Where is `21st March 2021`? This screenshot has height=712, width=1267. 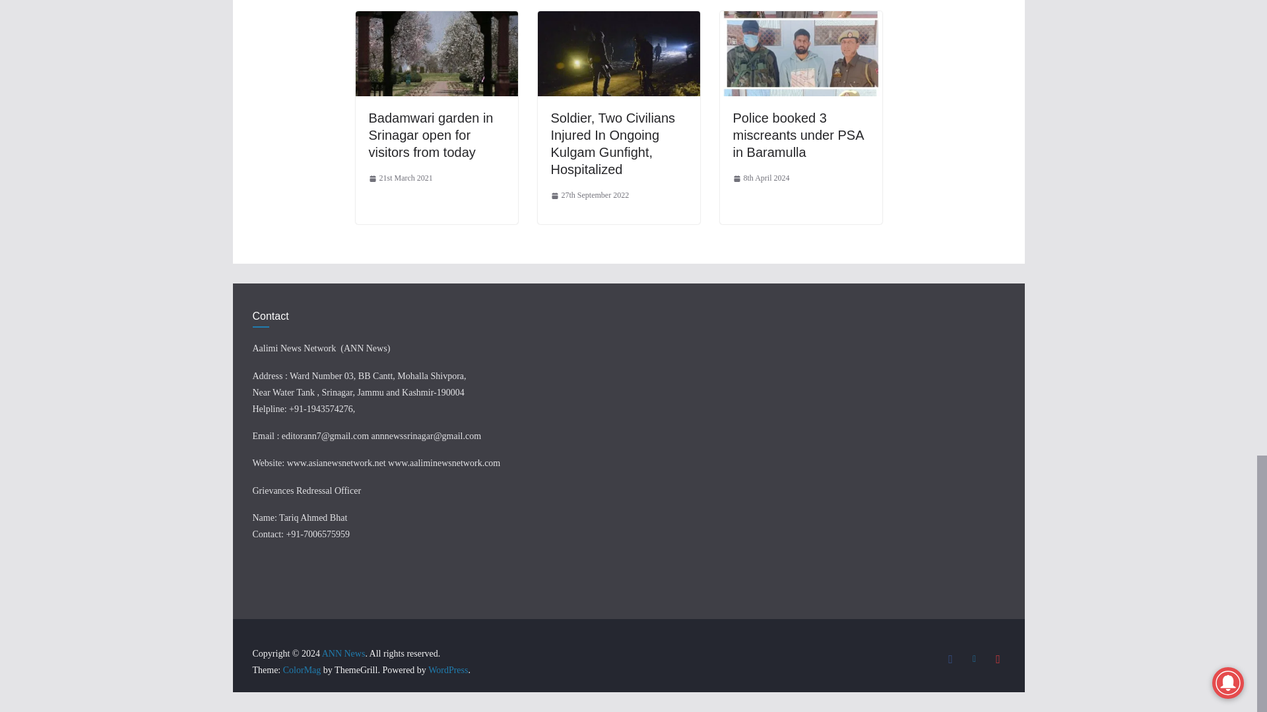
21st March 2021 is located at coordinates (400, 178).